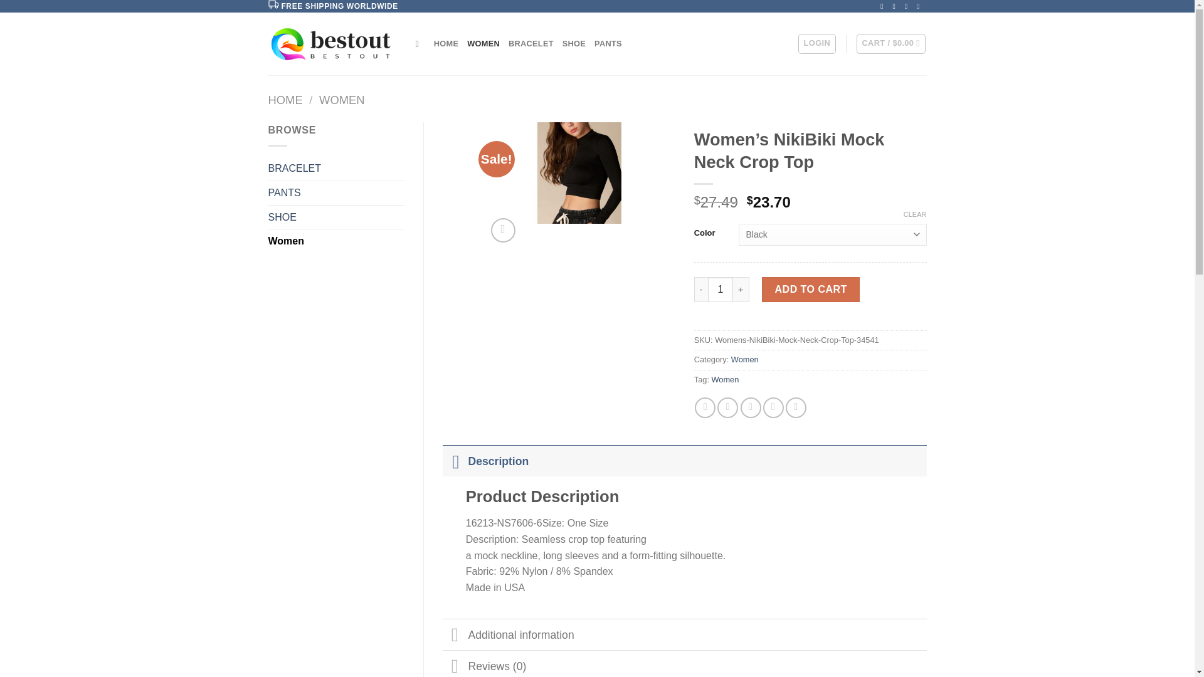 This screenshot has height=677, width=1204. Describe the element at coordinates (916, 214) in the screenshot. I see `CLEAR` at that location.